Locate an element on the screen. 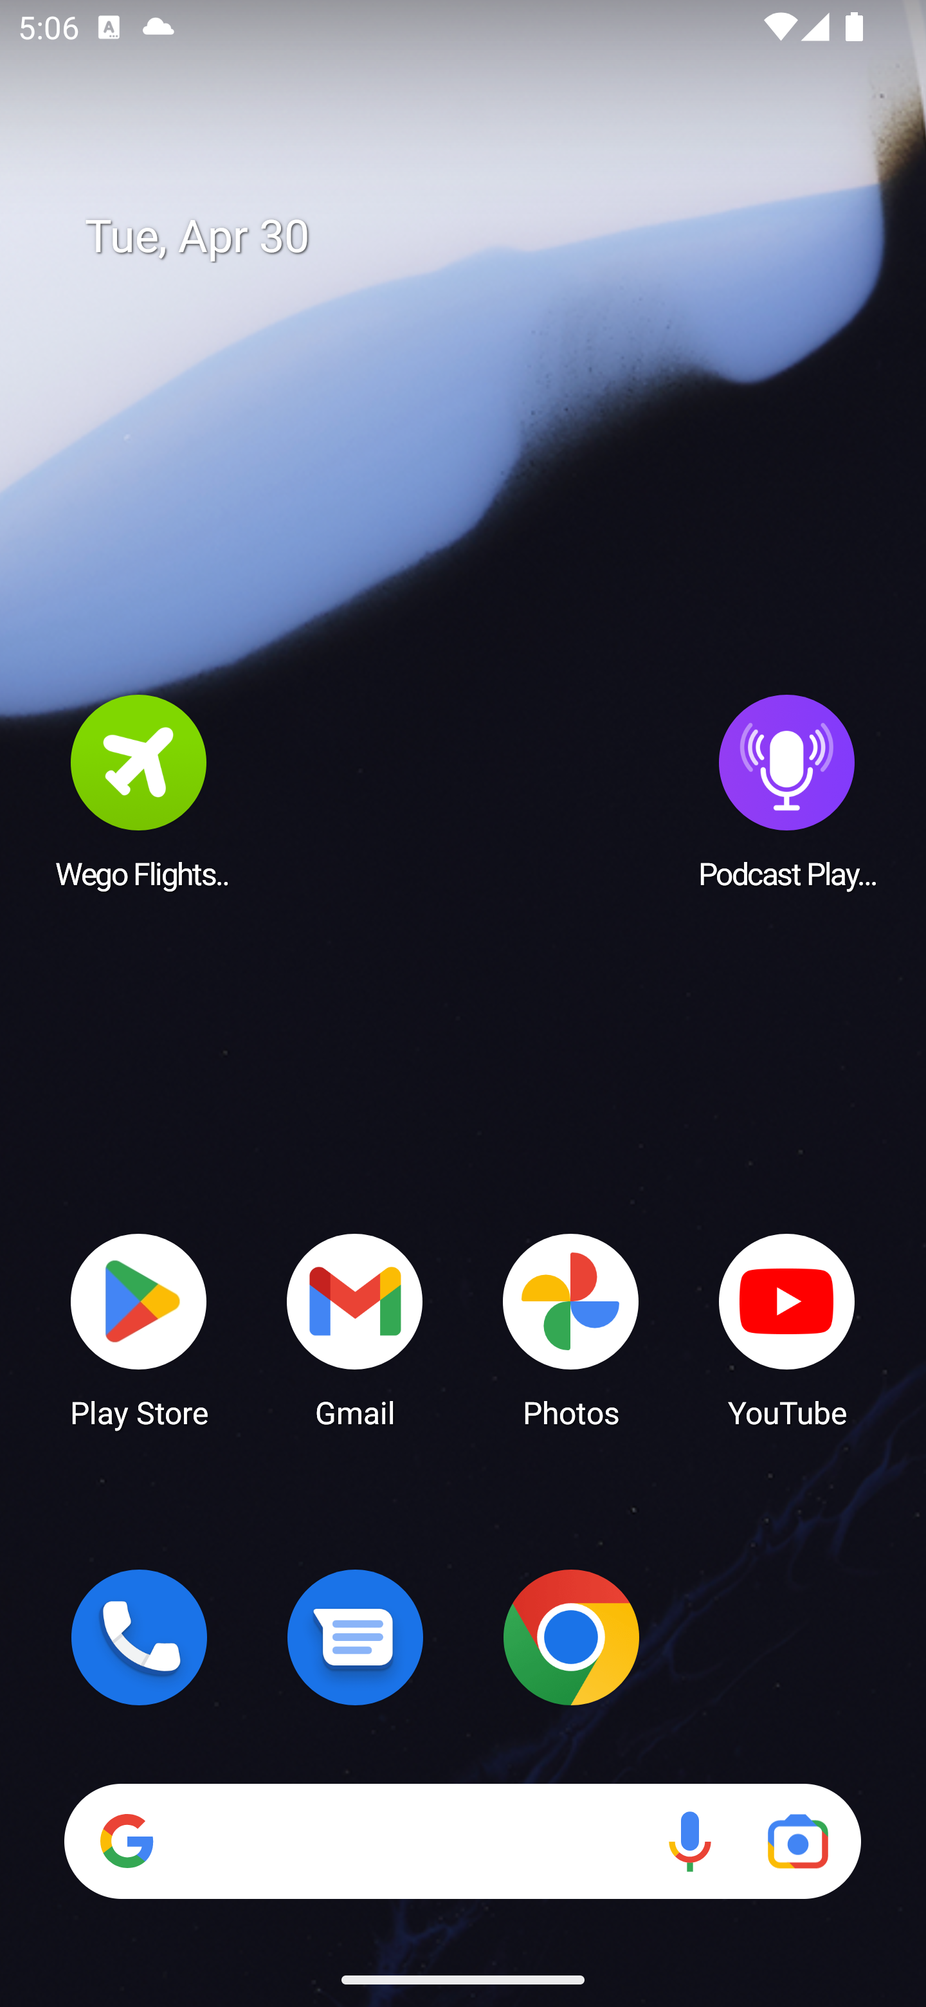 The image size is (926, 2007). Photos is located at coordinates (571, 1329).